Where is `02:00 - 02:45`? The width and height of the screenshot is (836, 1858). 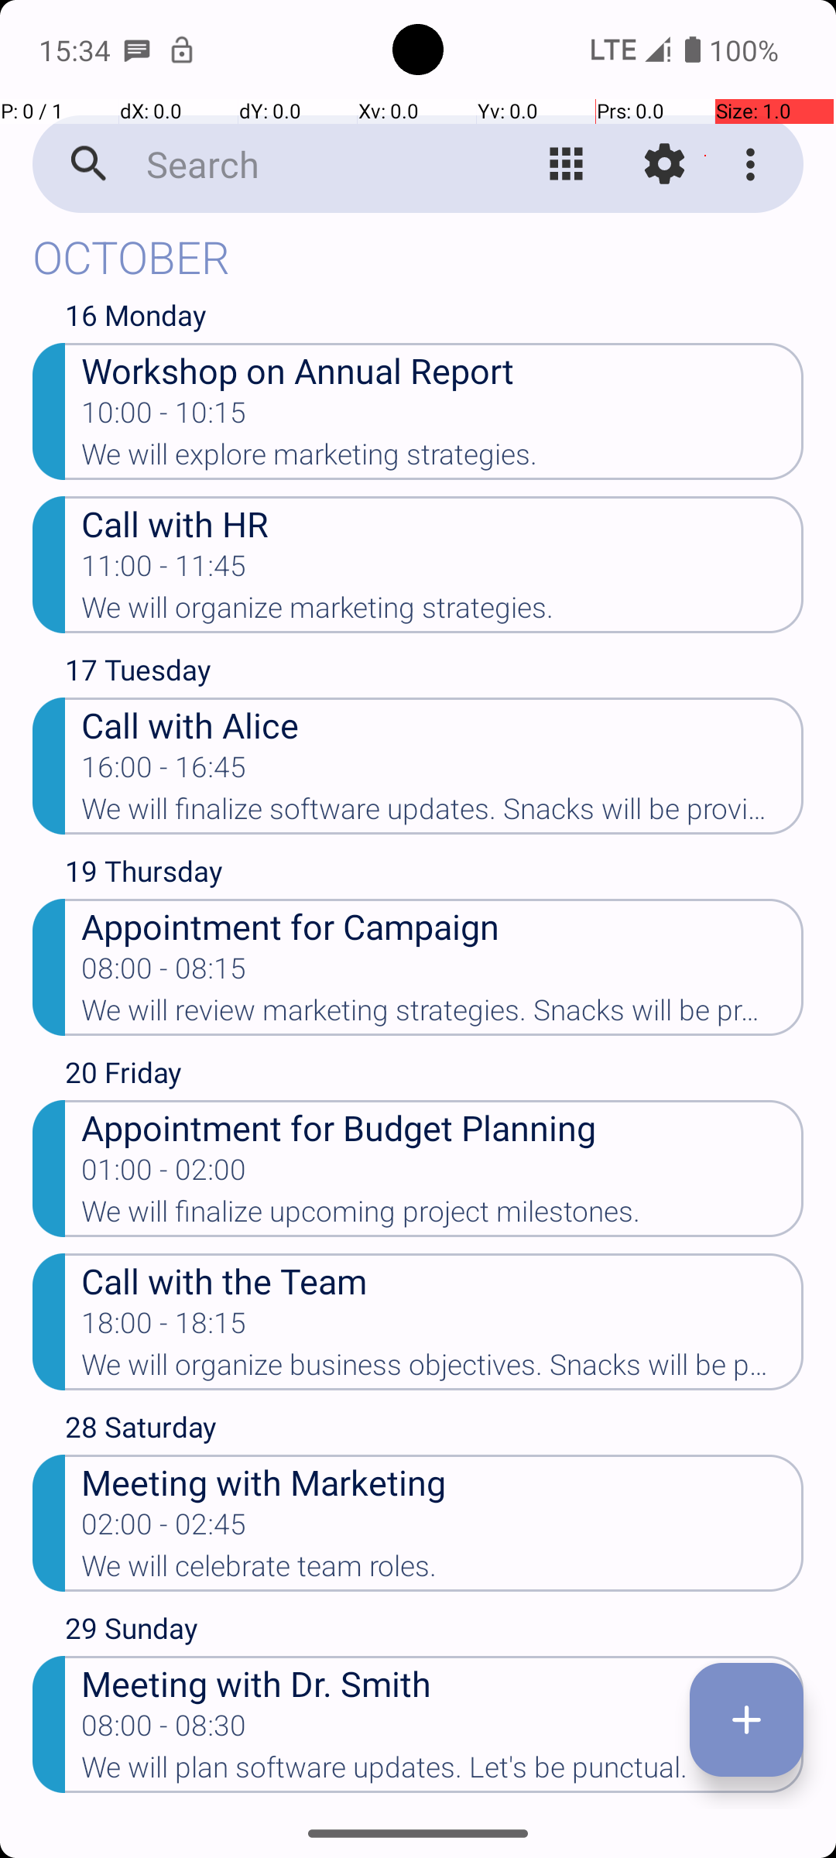
02:00 - 02:45 is located at coordinates (164, 1528).